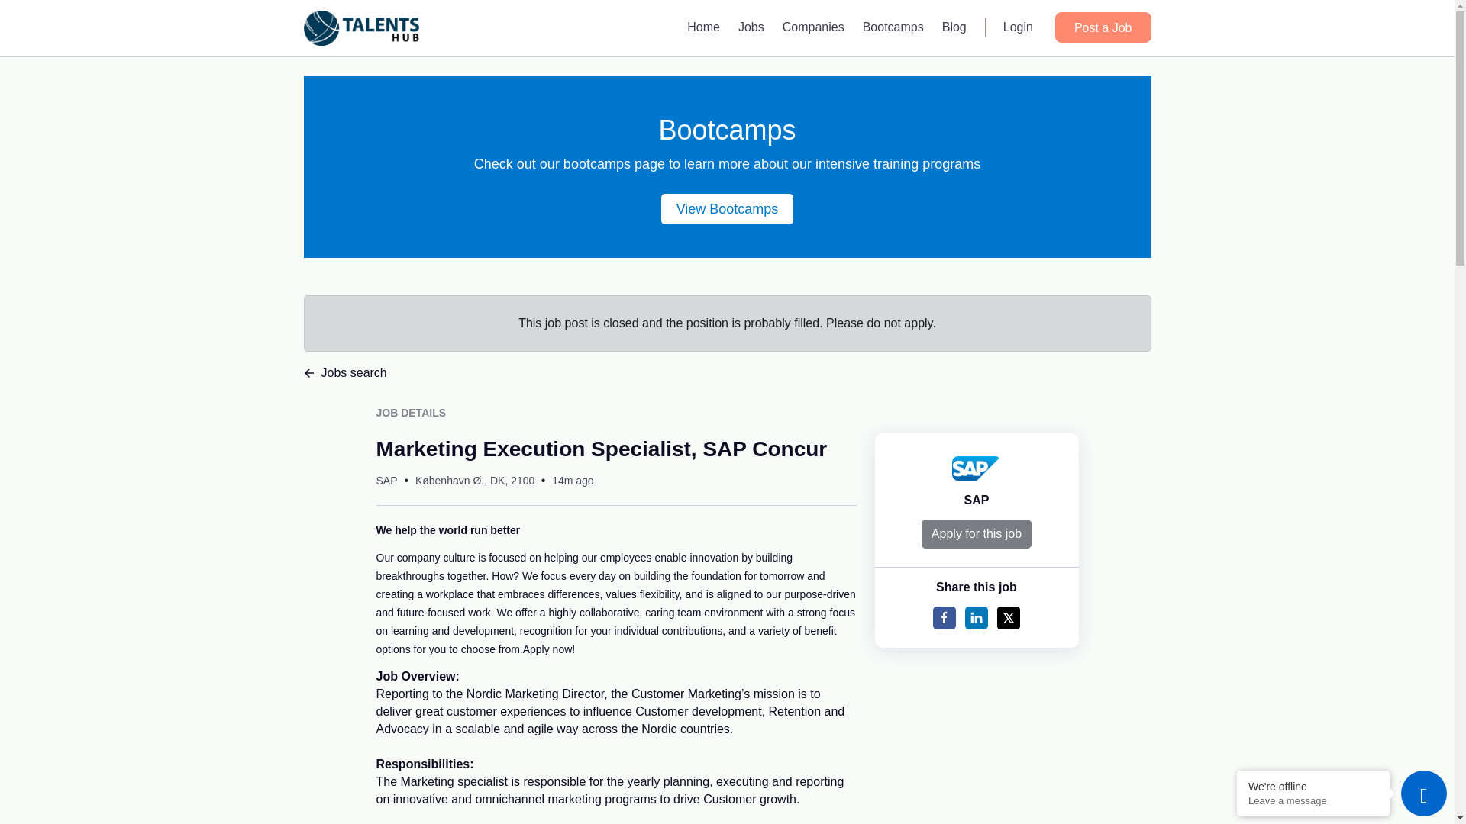  What do you see at coordinates (702, 27) in the screenshot?
I see `Home` at bounding box center [702, 27].